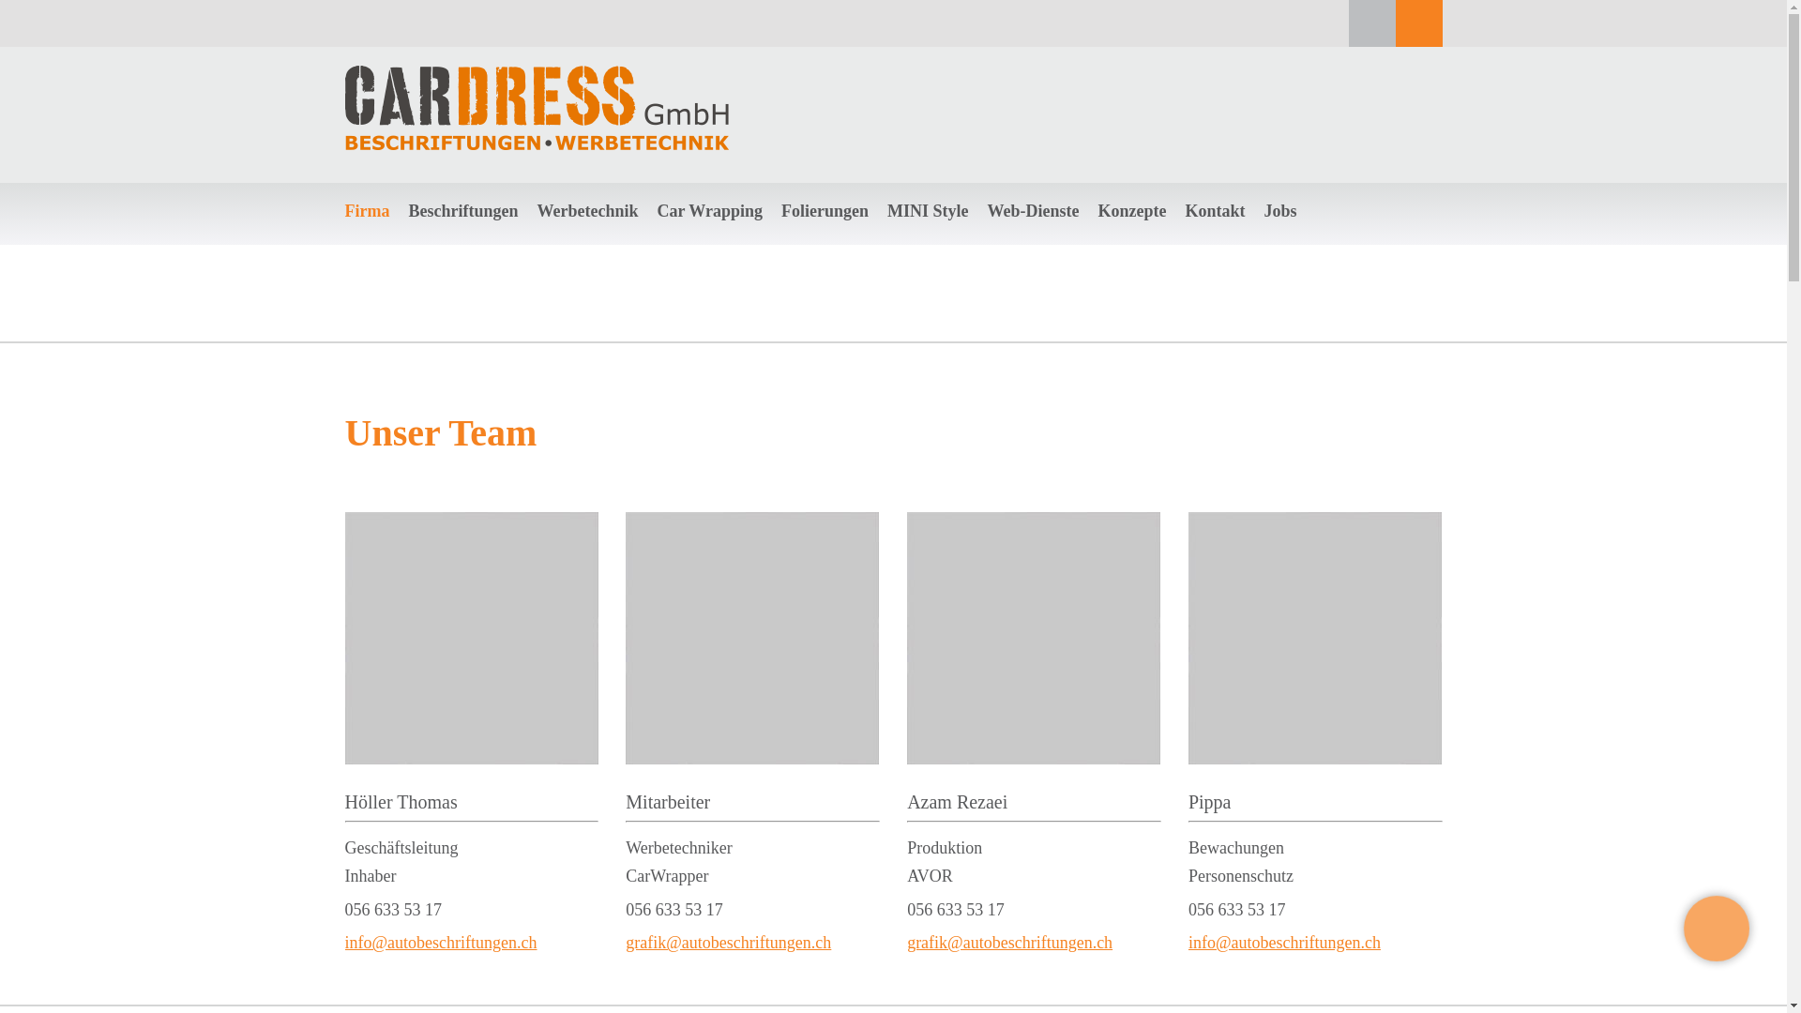 This screenshot has width=1801, height=1013. Describe the element at coordinates (467, 238) in the screenshot. I see `Glasdekor Sichtschutz` at that location.